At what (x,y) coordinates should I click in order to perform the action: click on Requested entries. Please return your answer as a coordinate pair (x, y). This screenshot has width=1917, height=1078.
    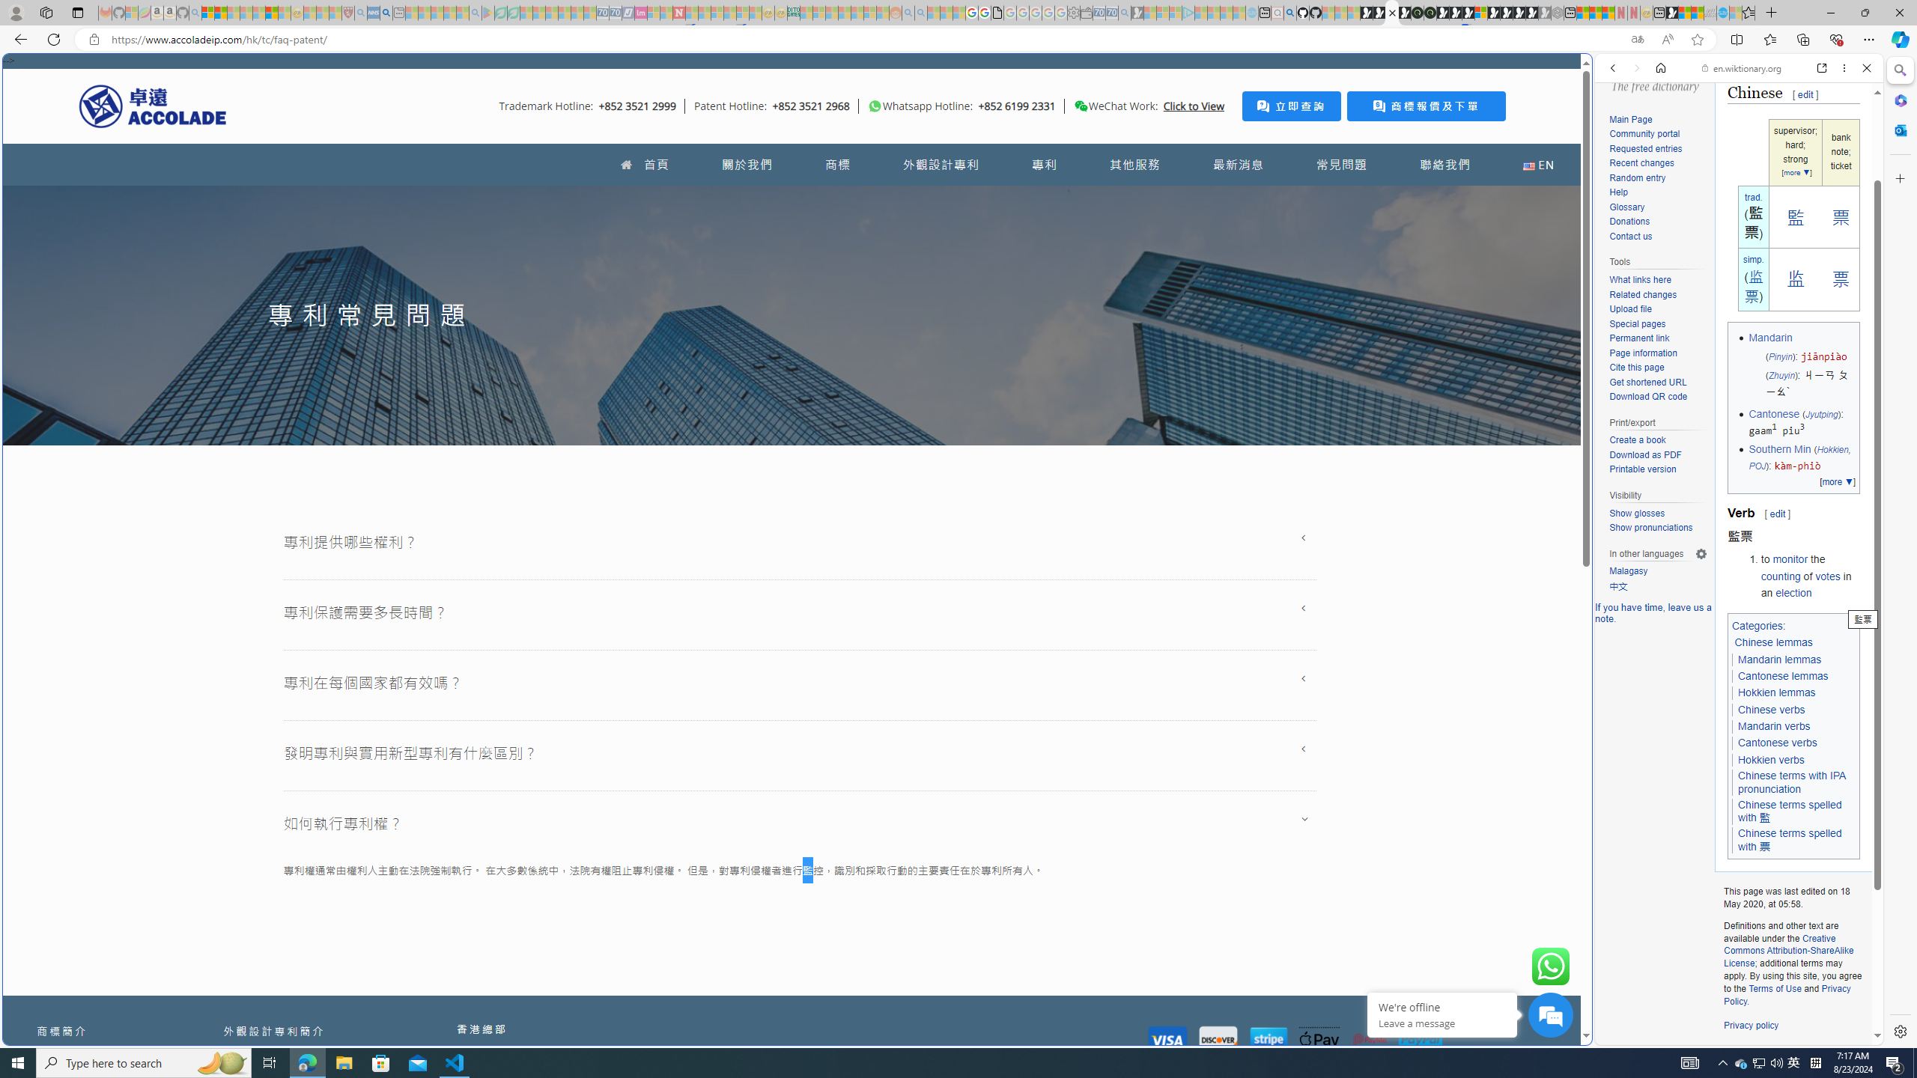
    Looking at the image, I should click on (1658, 149).